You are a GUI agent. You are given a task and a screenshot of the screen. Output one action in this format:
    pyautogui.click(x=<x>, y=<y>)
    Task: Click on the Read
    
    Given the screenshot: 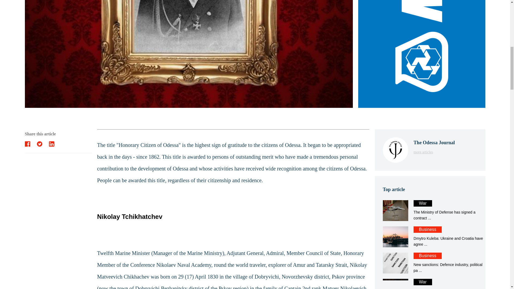 What is the action you would take?
    pyautogui.click(x=430, y=284)
    